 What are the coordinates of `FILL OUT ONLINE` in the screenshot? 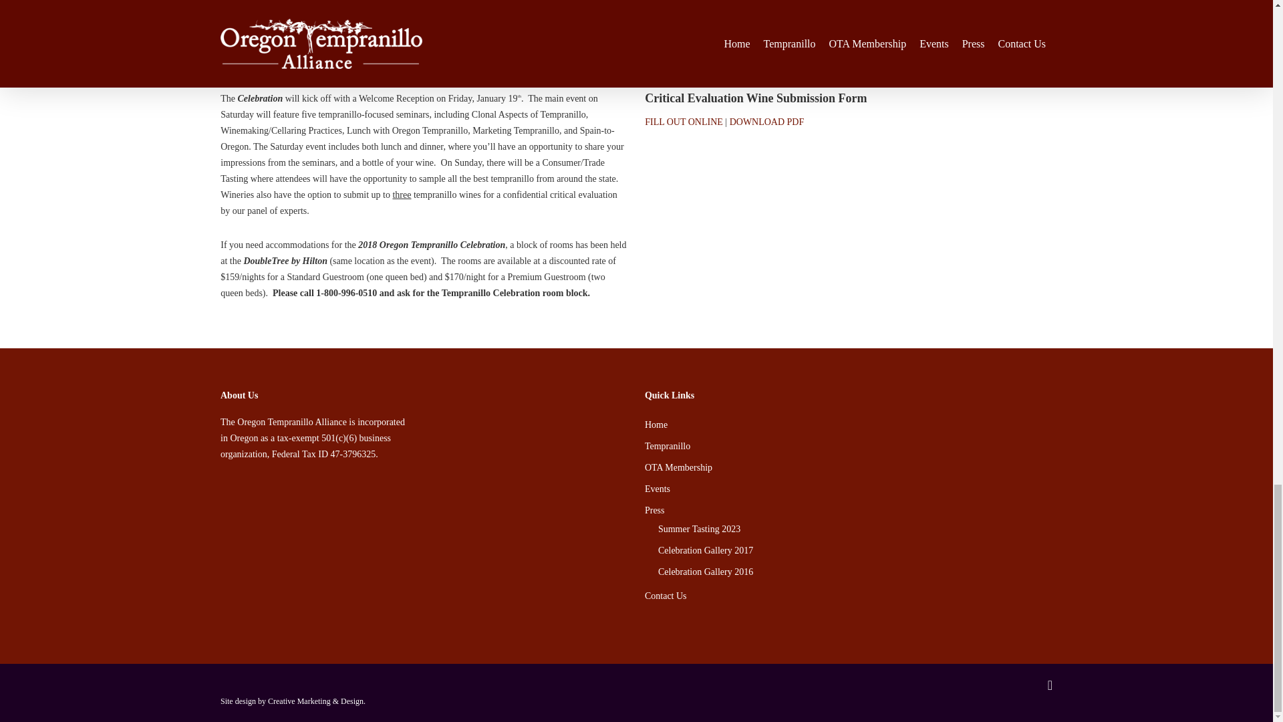 It's located at (684, 62).